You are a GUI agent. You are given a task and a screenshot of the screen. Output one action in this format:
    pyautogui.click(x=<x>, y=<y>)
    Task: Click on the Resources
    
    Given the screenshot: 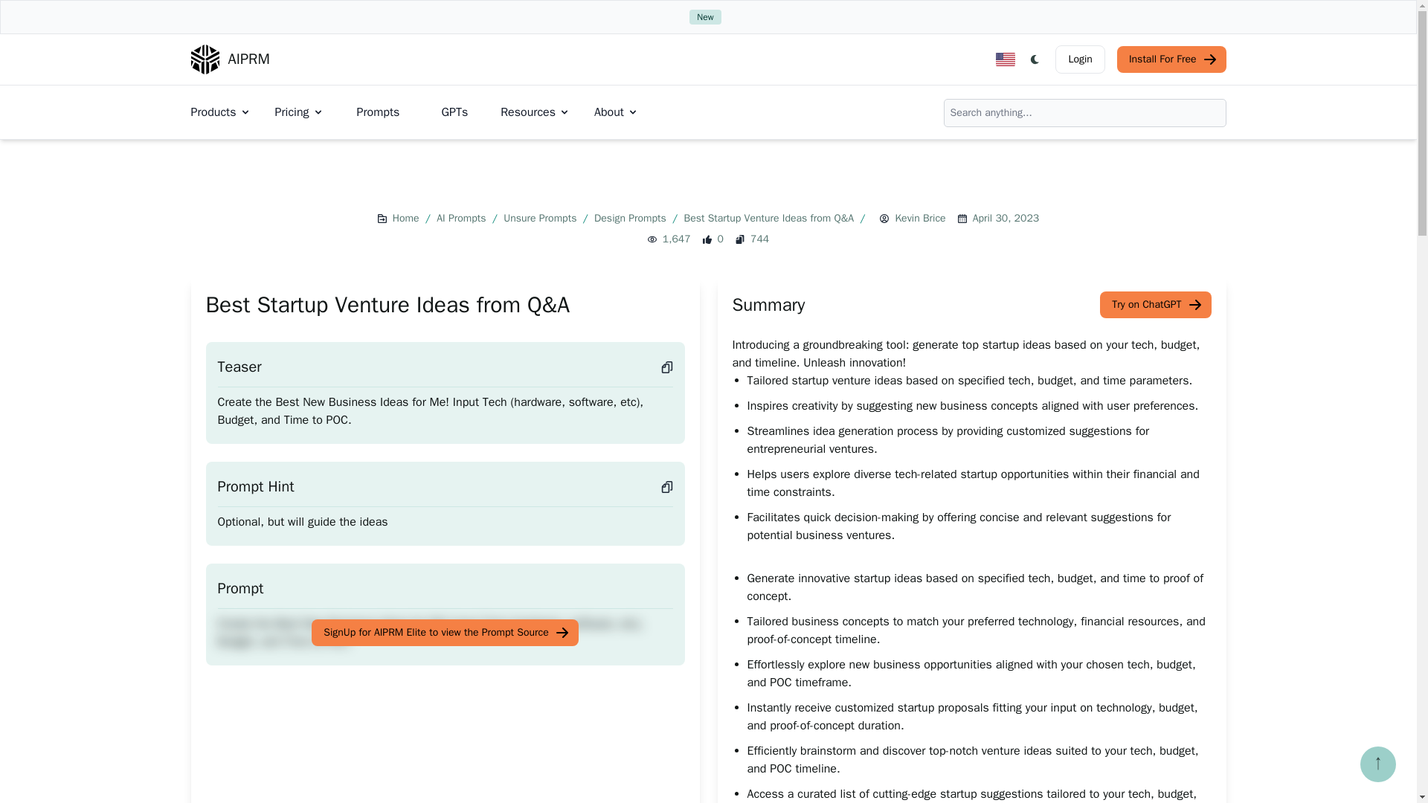 What is the action you would take?
    pyautogui.click(x=535, y=112)
    